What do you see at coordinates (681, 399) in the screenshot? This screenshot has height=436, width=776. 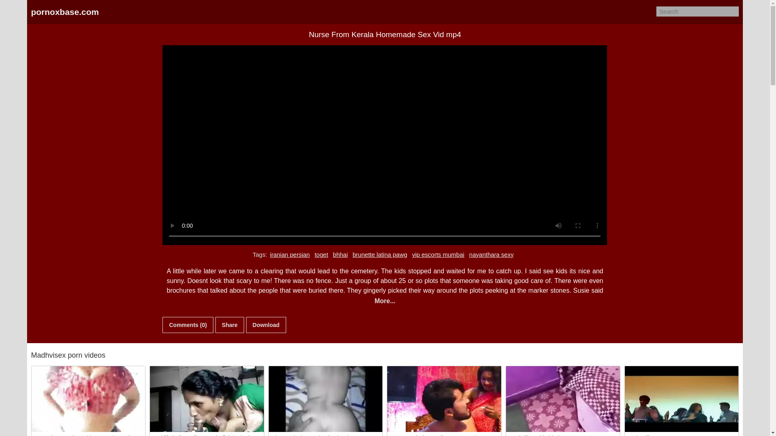 I see `Satin Silk 532` at bounding box center [681, 399].